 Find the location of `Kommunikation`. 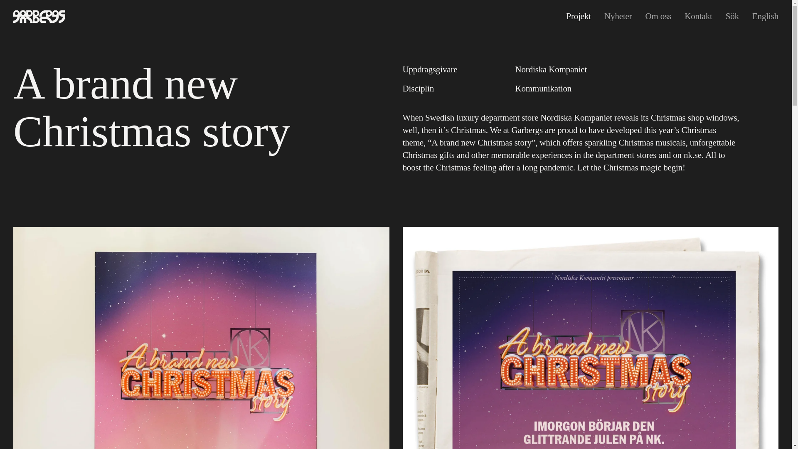

Kommunikation is located at coordinates (543, 88).